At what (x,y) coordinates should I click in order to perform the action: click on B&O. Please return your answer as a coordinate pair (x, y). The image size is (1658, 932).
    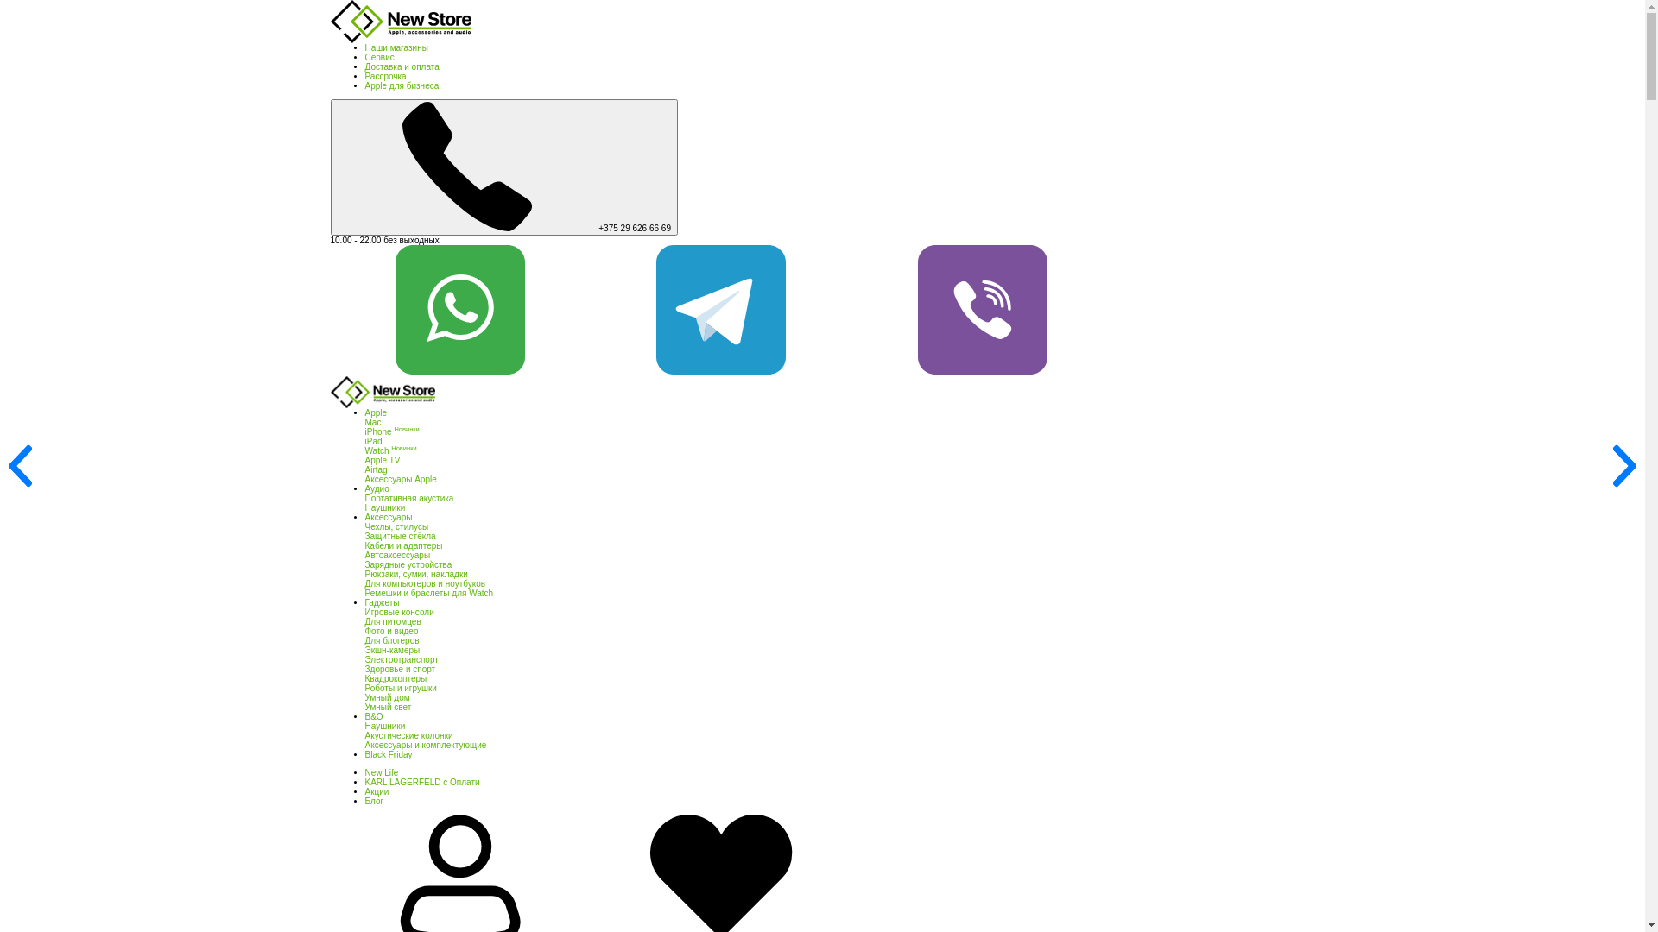
    Looking at the image, I should click on (373, 716).